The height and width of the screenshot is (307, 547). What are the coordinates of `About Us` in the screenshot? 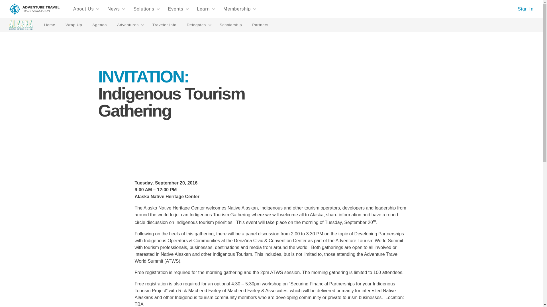 It's located at (86, 9).